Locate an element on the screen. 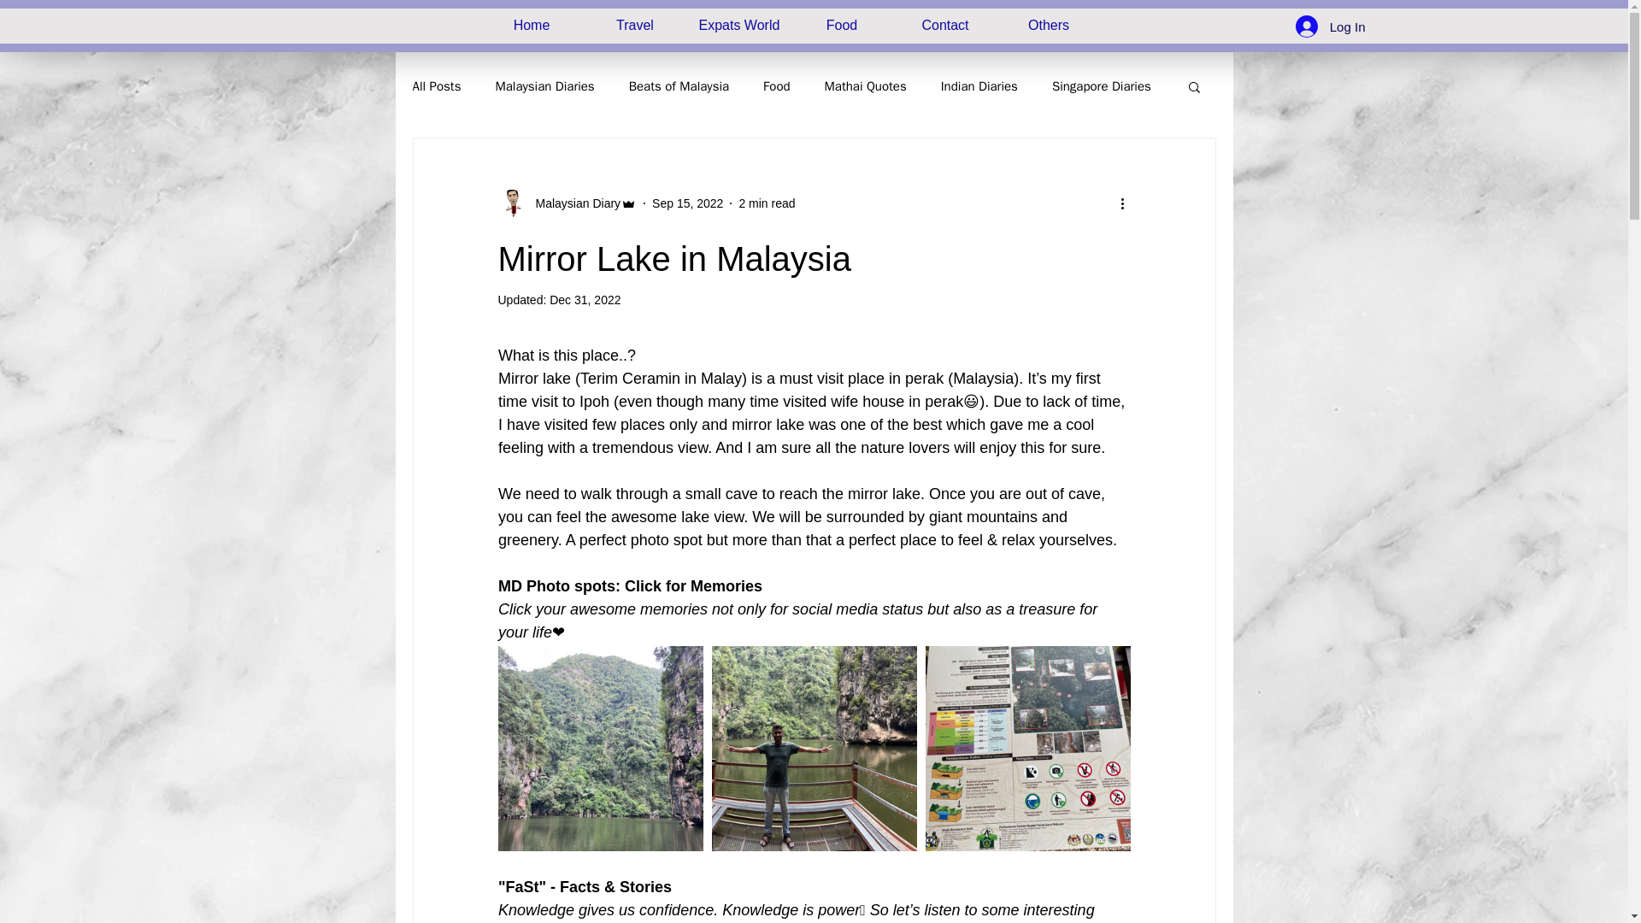 Image resolution: width=1641 pixels, height=923 pixels. Sep 15, 2022 is located at coordinates (687, 203).